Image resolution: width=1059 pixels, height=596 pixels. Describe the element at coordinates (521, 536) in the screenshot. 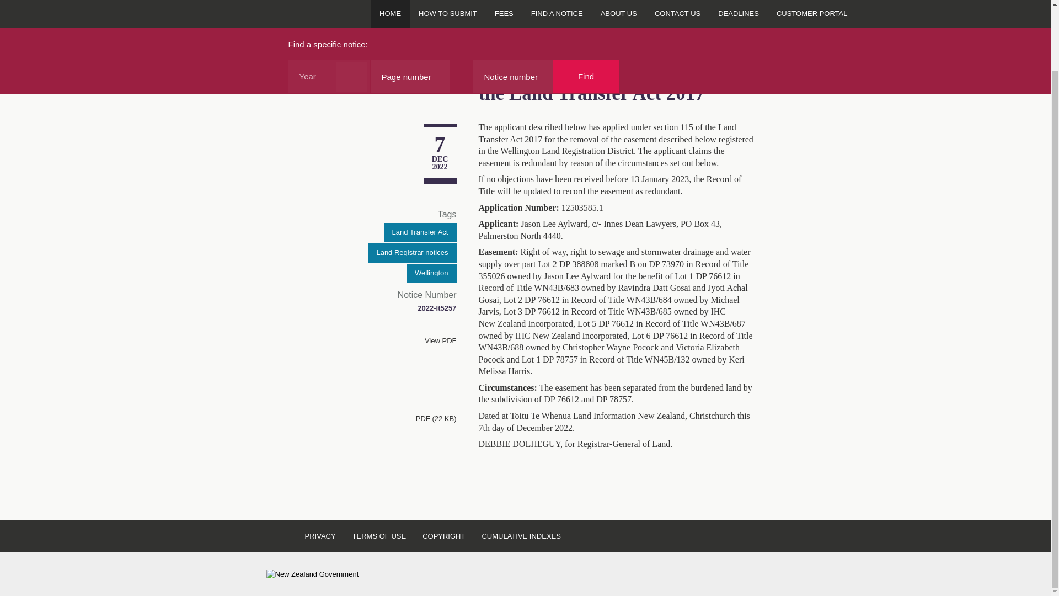

I see `CUMULATIVE INDEXES` at that location.